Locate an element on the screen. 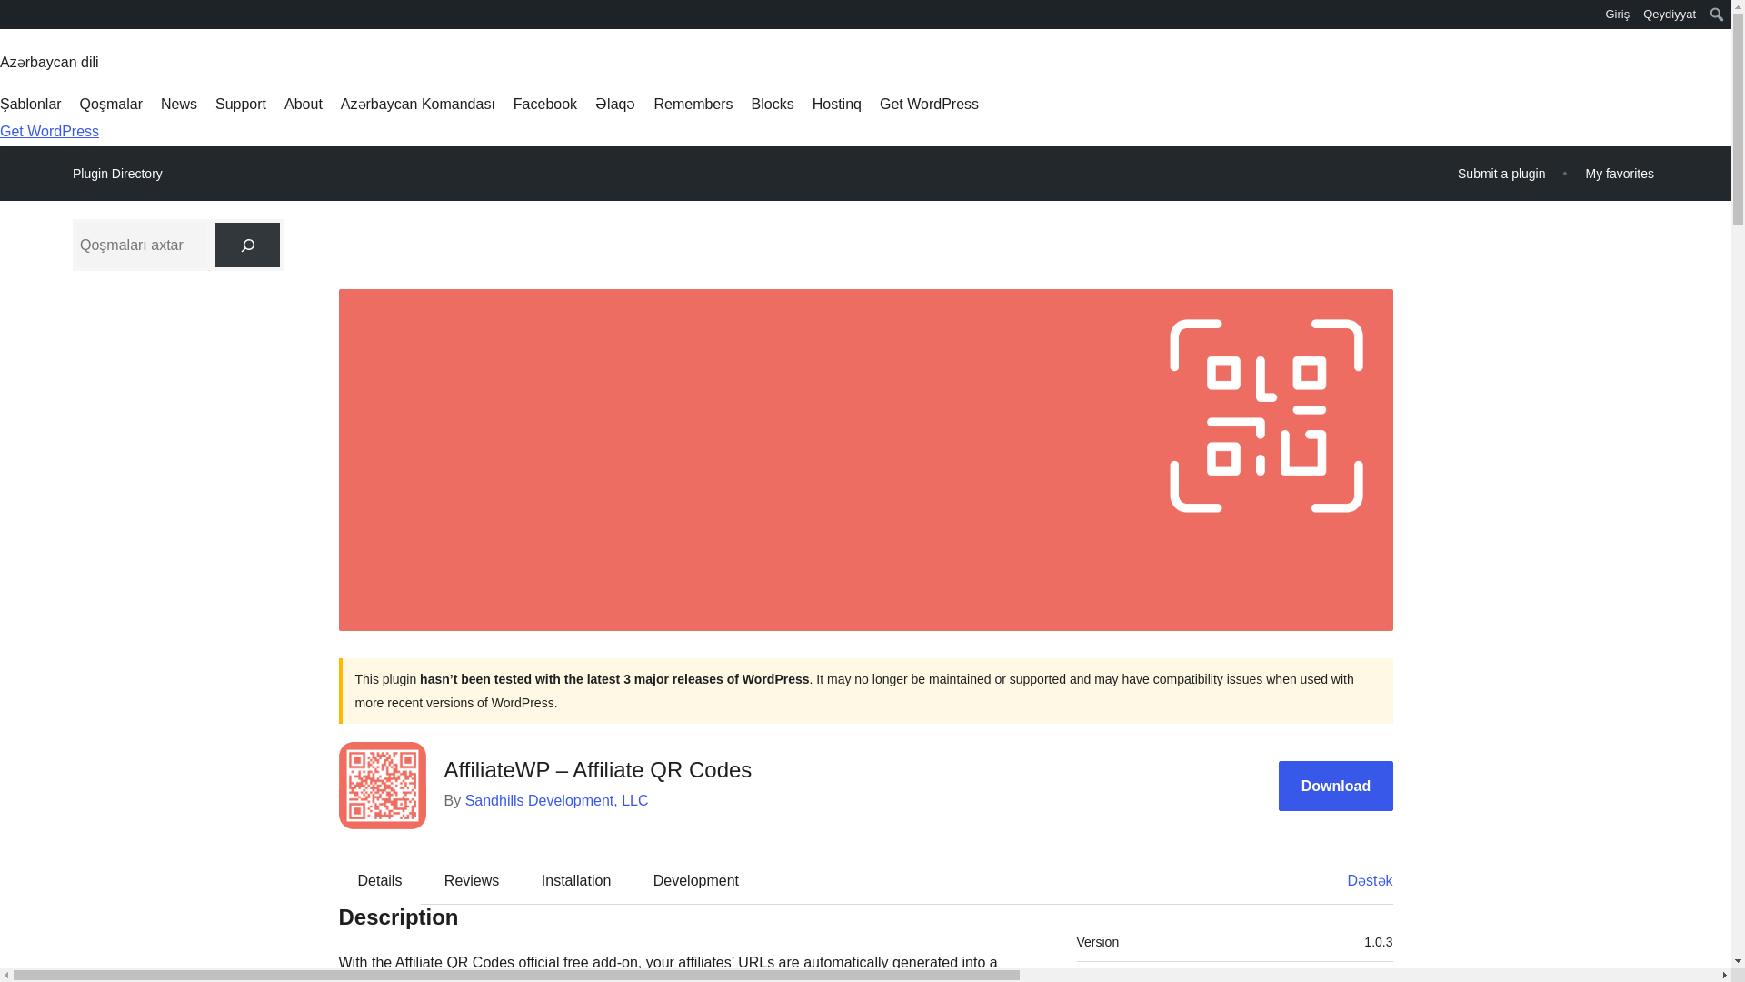 Image resolution: width=1745 pixels, height=982 pixels. Axtar is located at coordinates (15, 16).